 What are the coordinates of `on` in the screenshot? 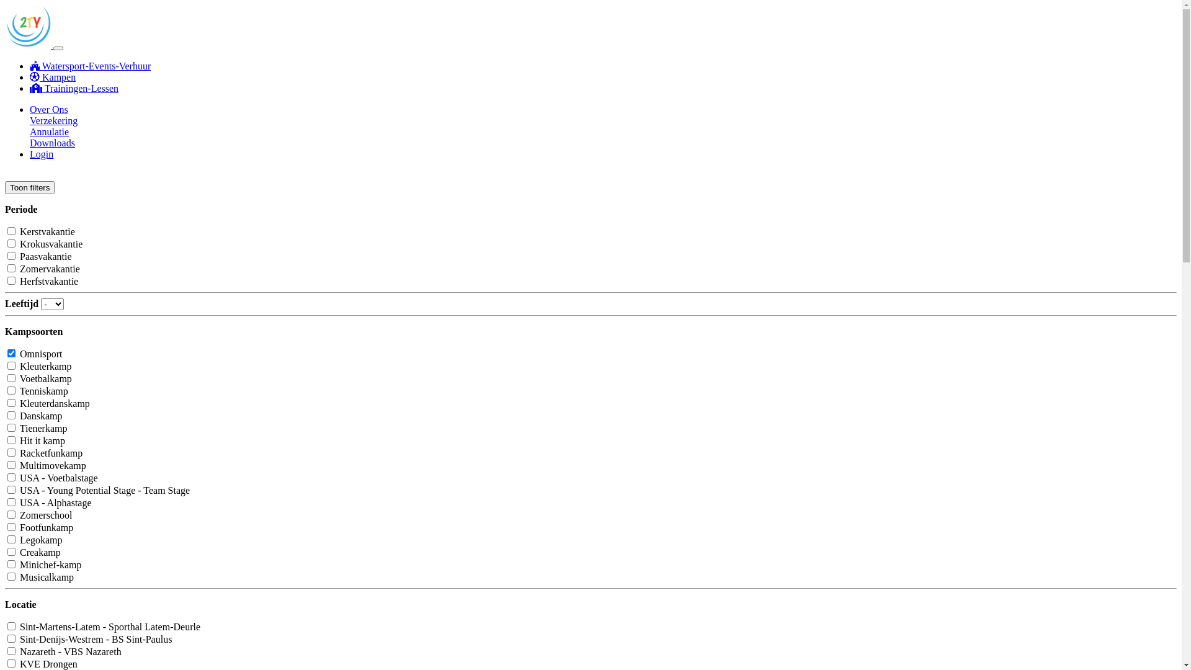 It's located at (11, 231).